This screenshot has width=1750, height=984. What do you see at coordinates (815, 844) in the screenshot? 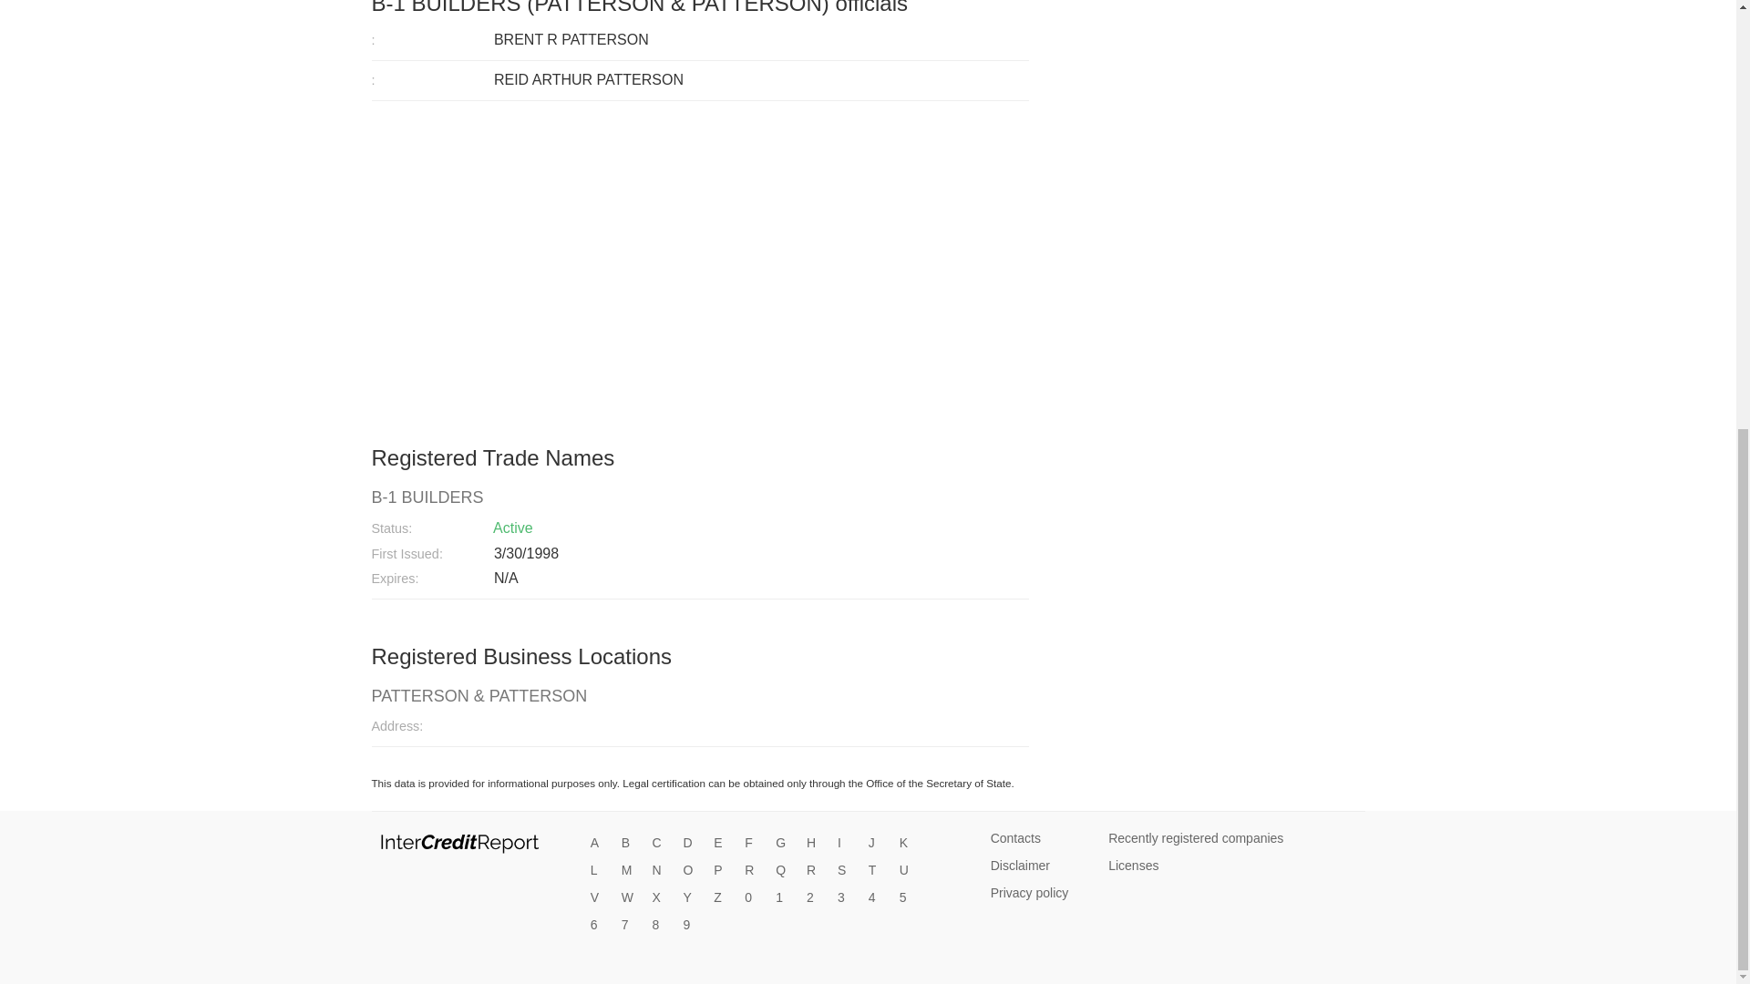
I see `H` at bounding box center [815, 844].